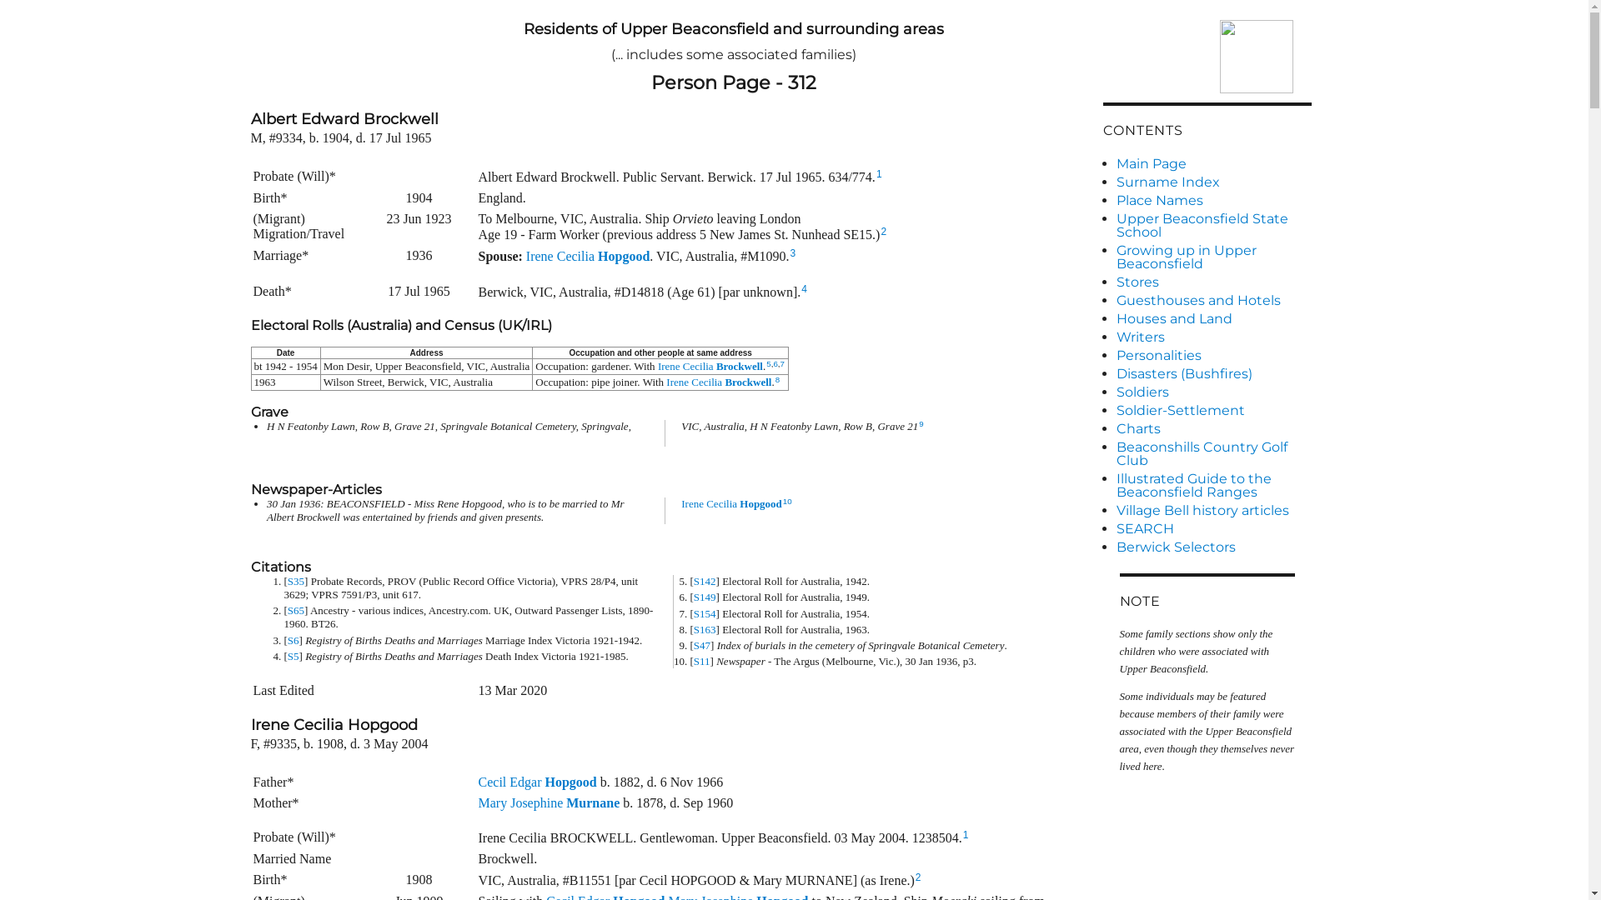  I want to click on Houses and Land, so click(1213, 319).